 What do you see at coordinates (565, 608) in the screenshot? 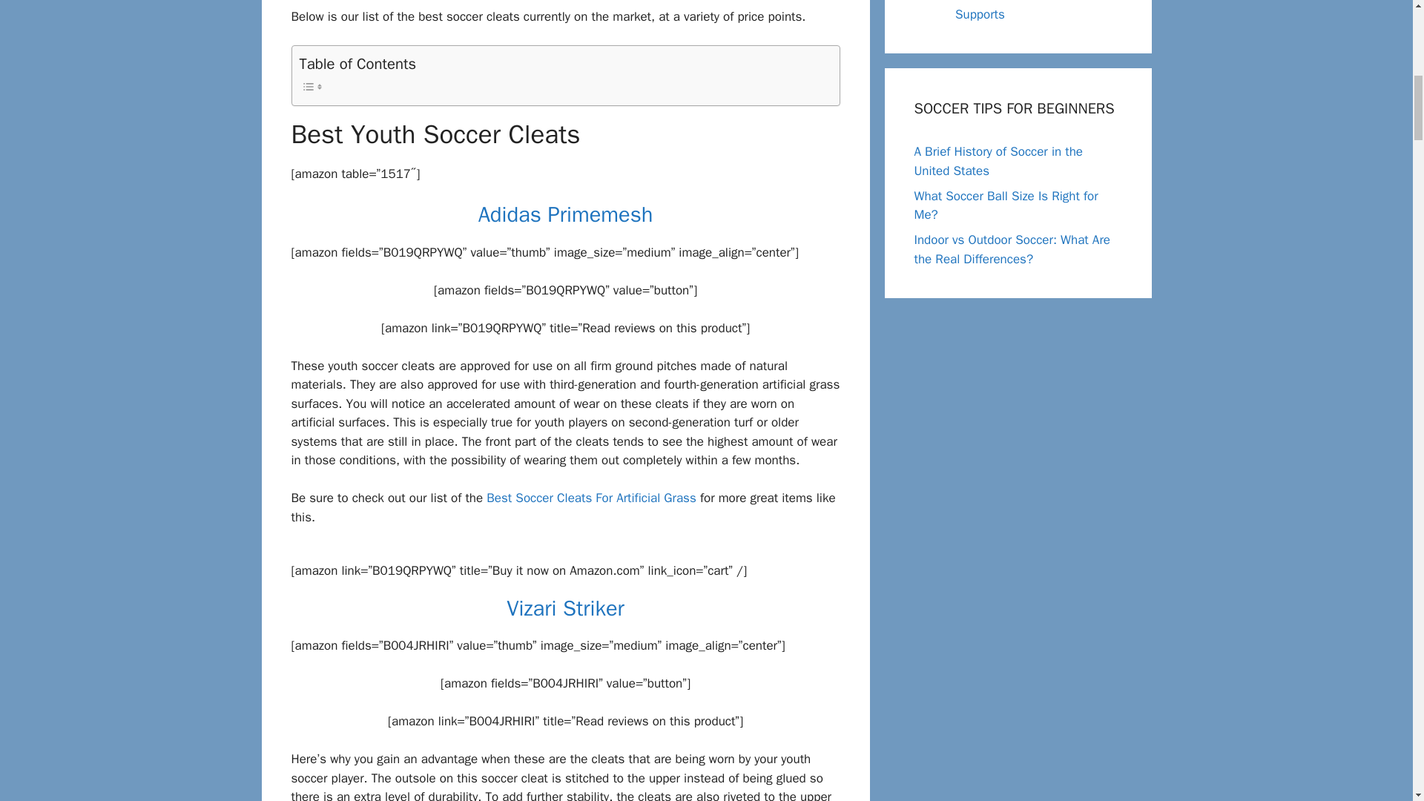
I see `Vizari Striker` at bounding box center [565, 608].